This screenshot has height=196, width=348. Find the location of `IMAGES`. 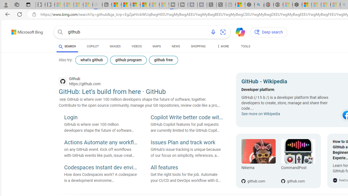

IMAGES is located at coordinates (115, 46).